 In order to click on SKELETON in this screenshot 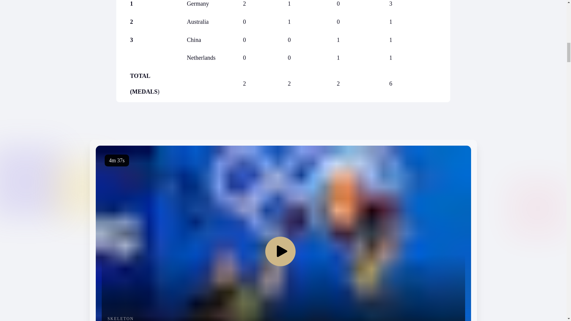, I will do `click(228, 319)`.